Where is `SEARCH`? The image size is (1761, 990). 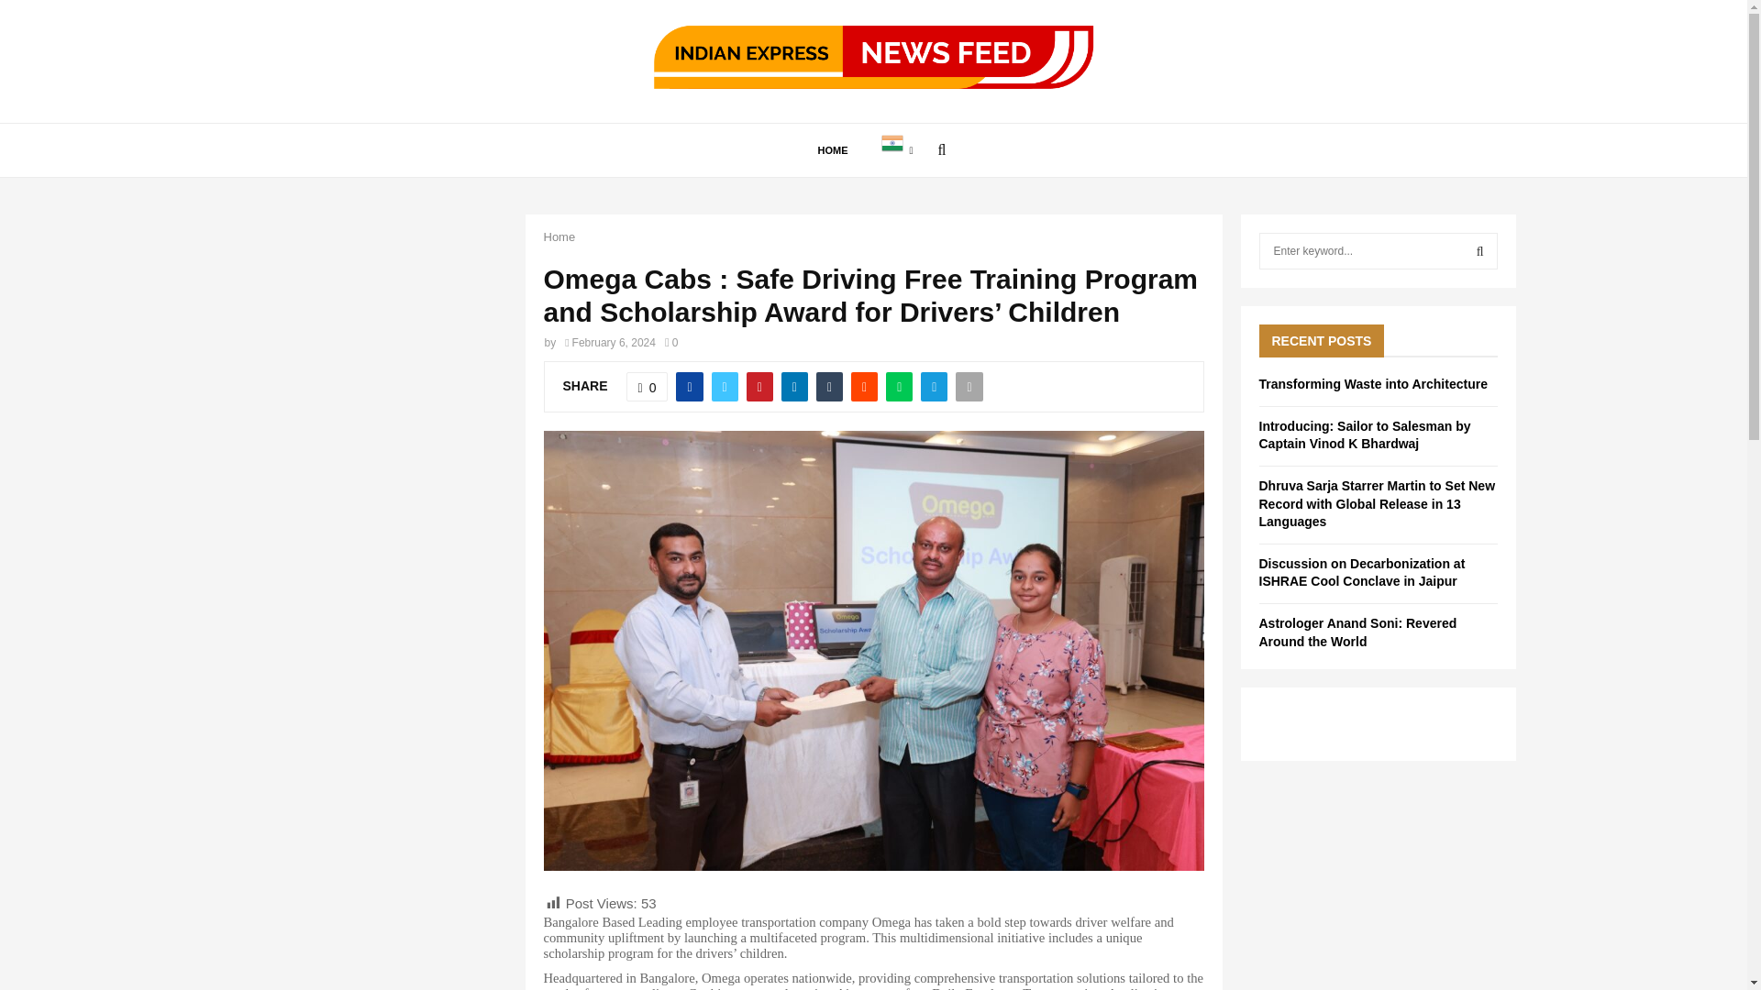 SEARCH is located at coordinates (1480, 250).